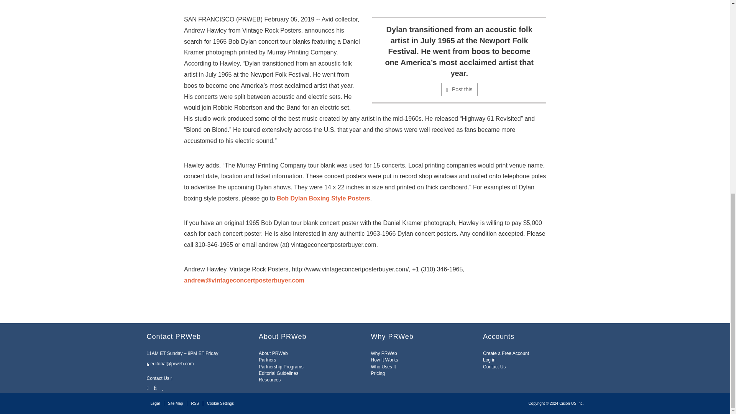 This screenshot has height=414, width=736. Describe the element at coordinates (148, 387) in the screenshot. I see `Twitter` at that location.